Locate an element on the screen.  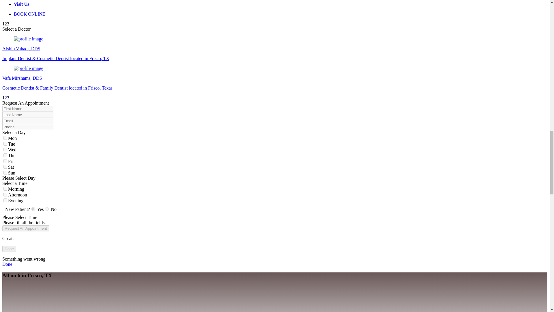
Evening is located at coordinates (5, 200).